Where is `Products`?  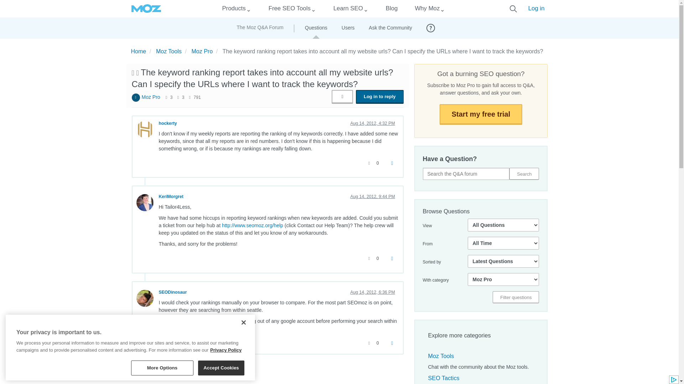
Products is located at coordinates (234, 9).